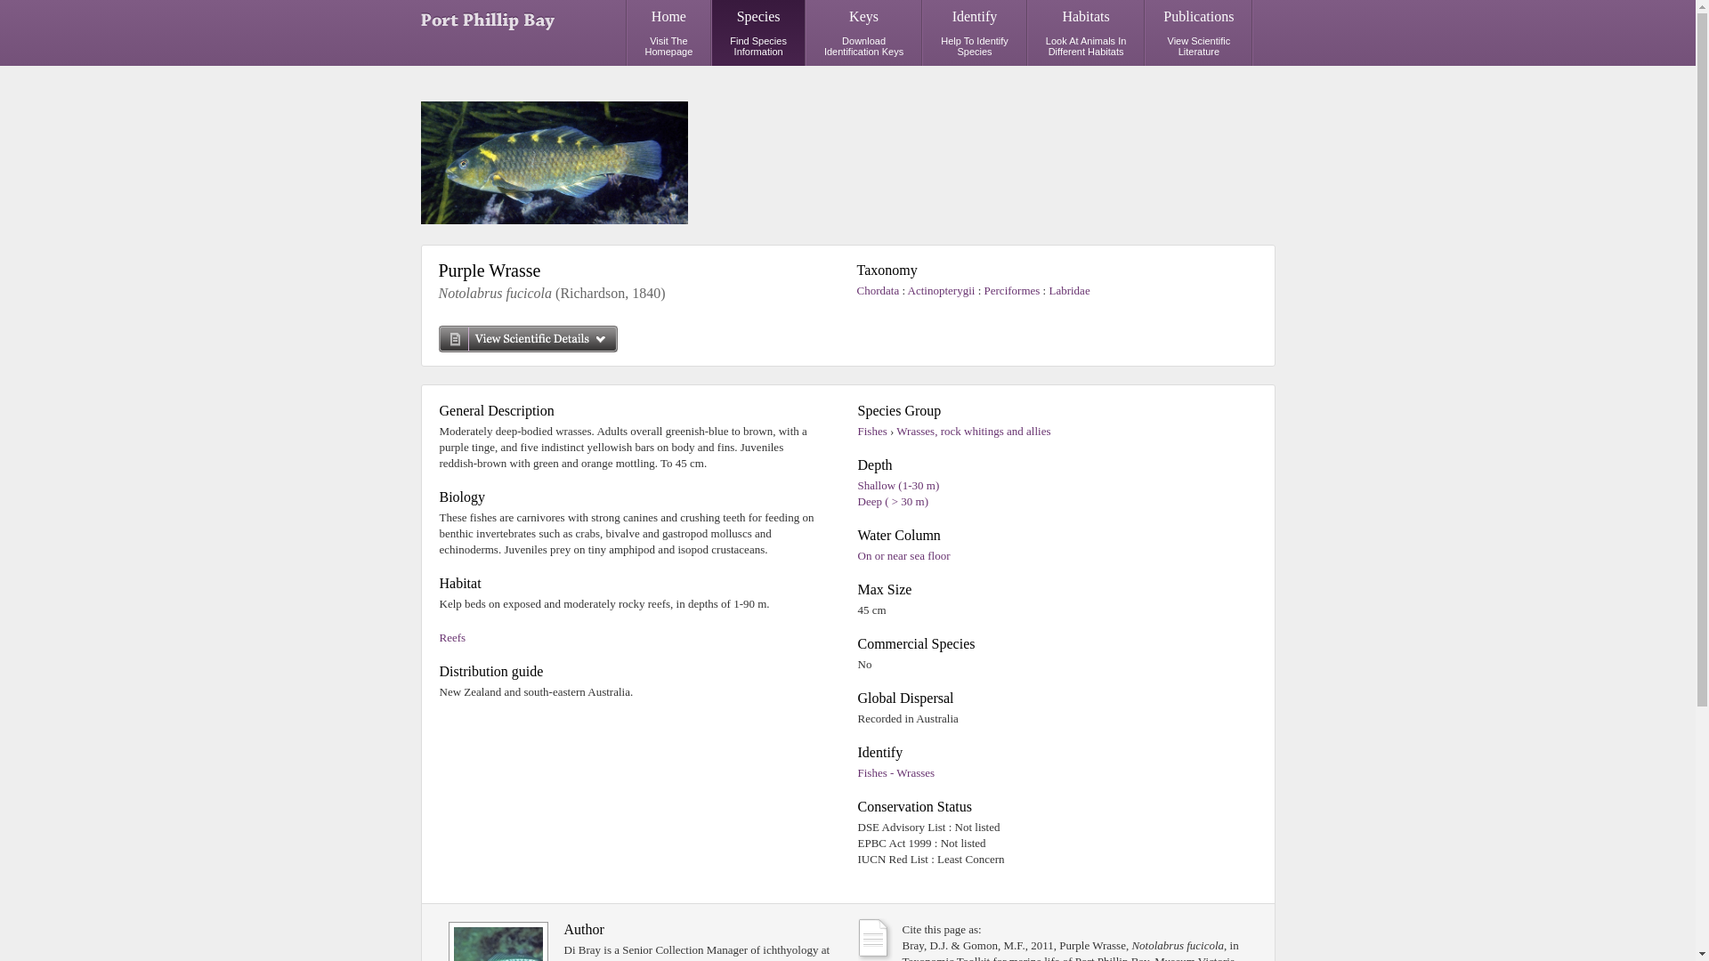 The width and height of the screenshot is (1709, 961). What do you see at coordinates (758, 33) in the screenshot?
I see `Species

Find Species
Information` at bounding box center [758, 33].